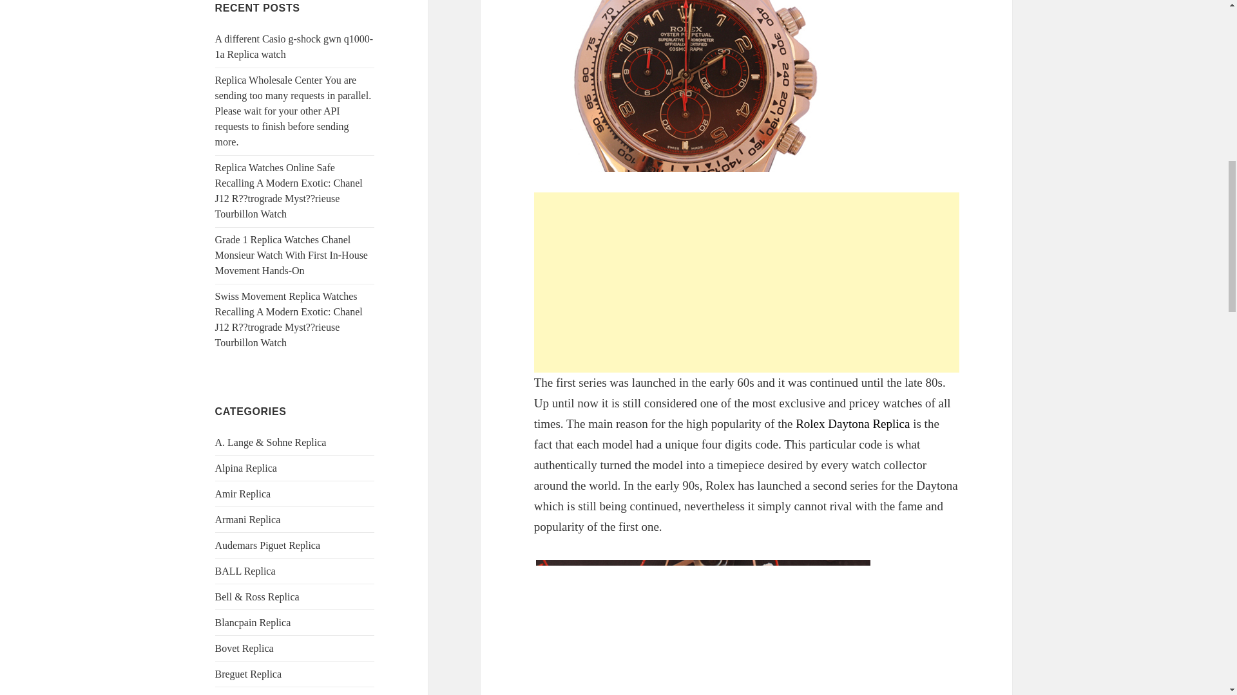 The image size is (1237, 695). What do you see at coordinates (246, 468) in the screenshot?
I see `Alpina Replica` at bounding box center [246, 468].